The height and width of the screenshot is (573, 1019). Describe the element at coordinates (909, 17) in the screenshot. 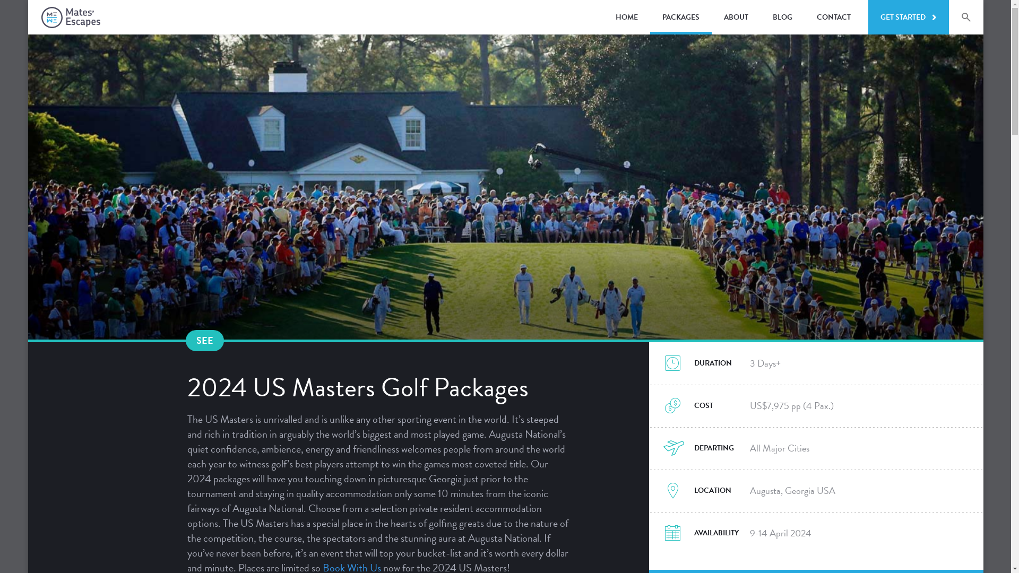

I see `GET STARTED` at that location.